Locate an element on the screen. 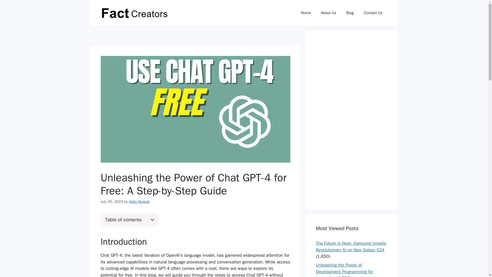 The width and height of the screenshot is (492, 277). Contact Us is located at coordinates (373, 13).